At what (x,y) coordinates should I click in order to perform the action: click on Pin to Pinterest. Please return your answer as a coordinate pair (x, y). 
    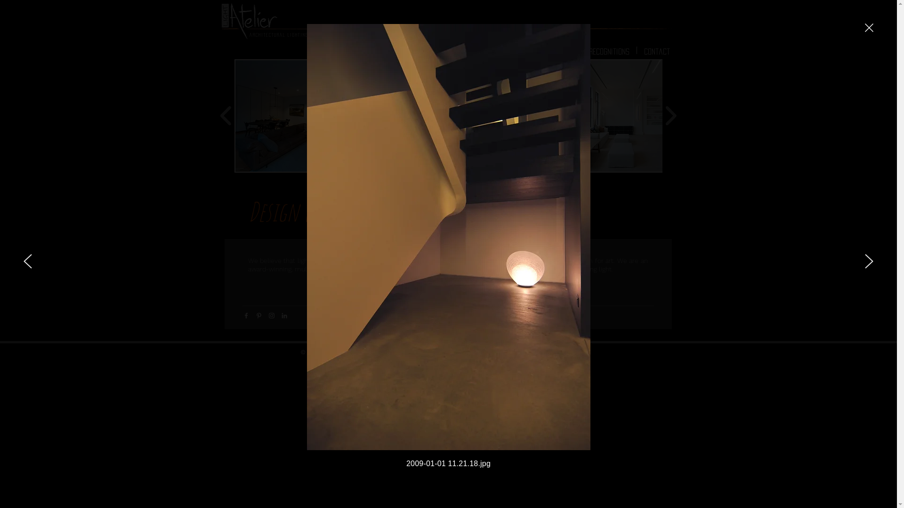
    Looking at the image, I should click on (408, 184).